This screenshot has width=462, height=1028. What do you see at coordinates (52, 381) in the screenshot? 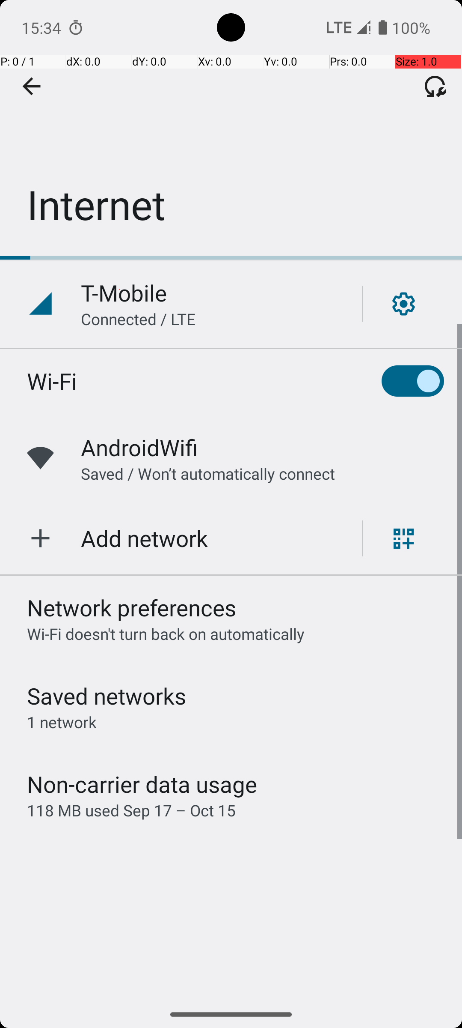
I see `Wi-Fi` at bounding box center [52, 381].